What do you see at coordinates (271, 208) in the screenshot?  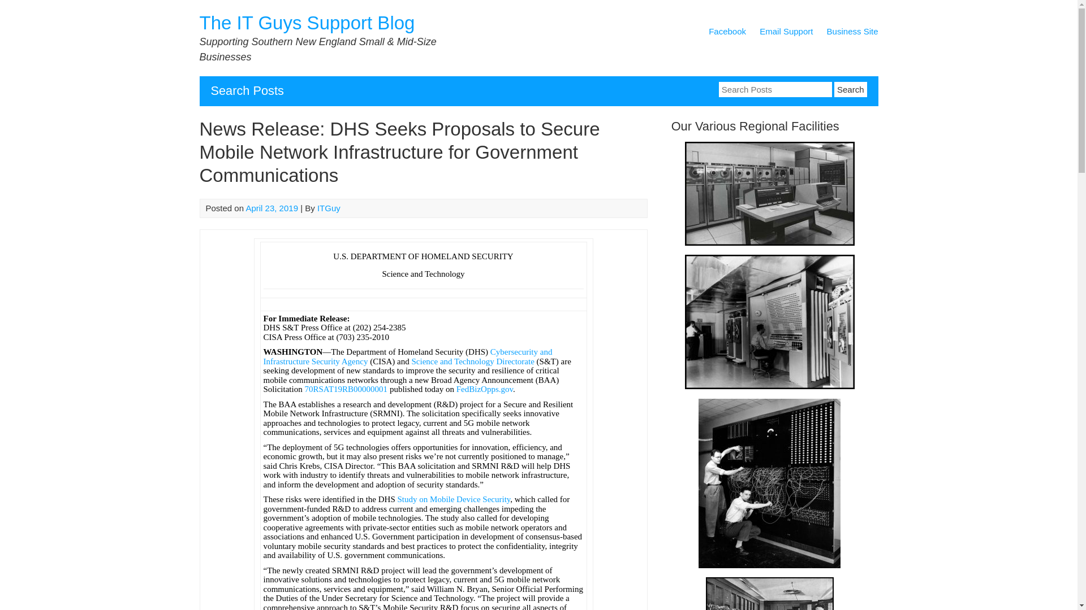 I see `April 23, 2019` at bounding box center [271, 208].